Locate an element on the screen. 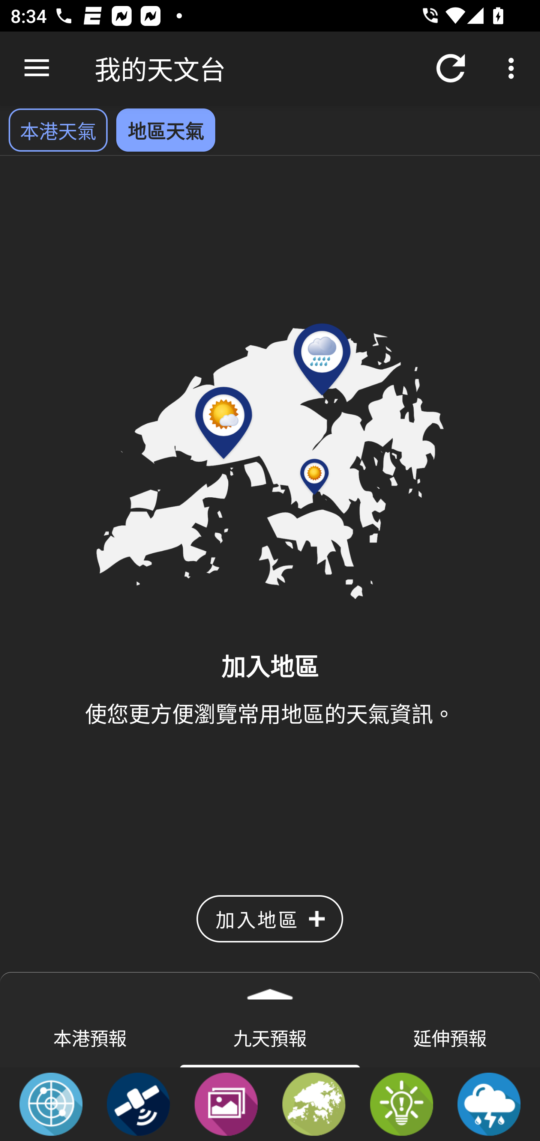  本港預報 is located at coordinates (90, 1037).